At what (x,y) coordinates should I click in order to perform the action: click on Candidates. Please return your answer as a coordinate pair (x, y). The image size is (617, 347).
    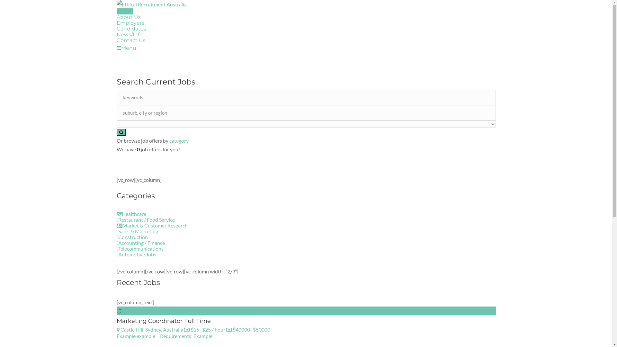
    Looking at the image, I should click on (131, 29).